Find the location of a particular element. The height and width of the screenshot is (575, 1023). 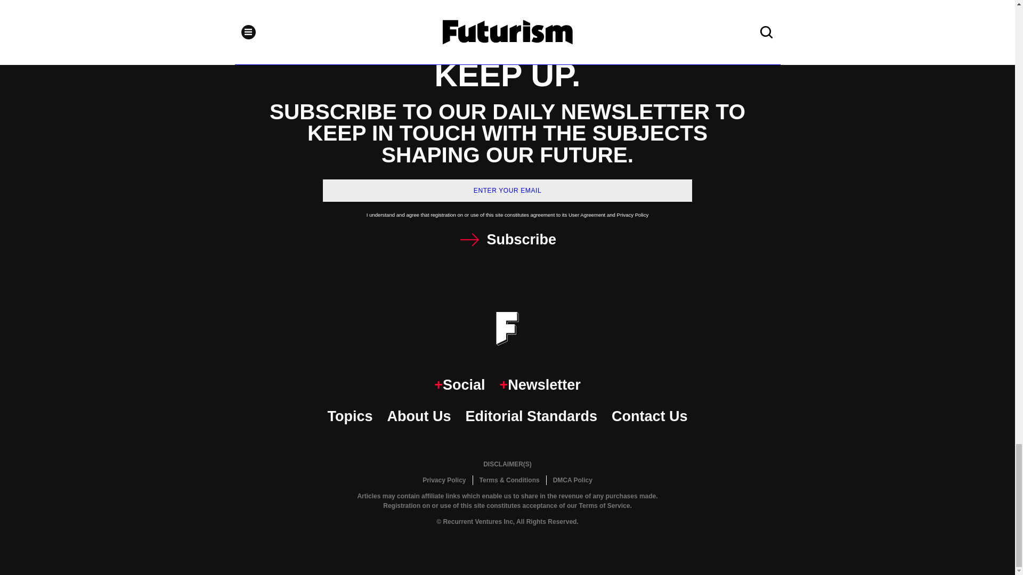

About Us is located at coordinates (419, 416).